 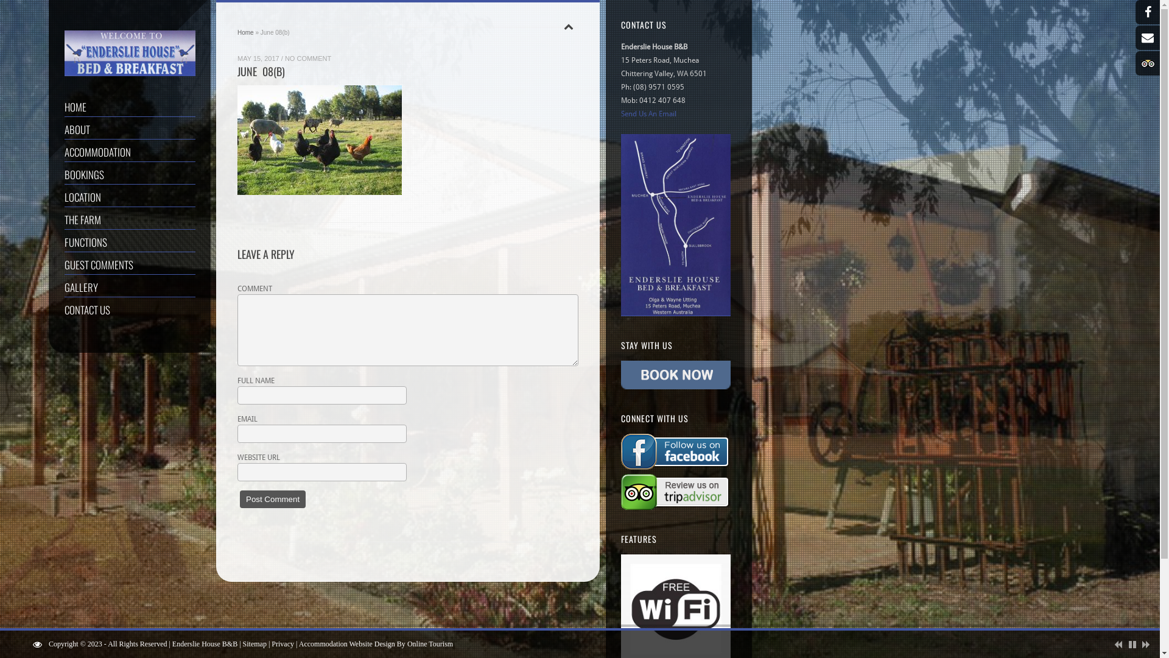 What do you see at coordinates (130, 107) in the screenshot?
I see `HOME` at bounding box center [130, 107].